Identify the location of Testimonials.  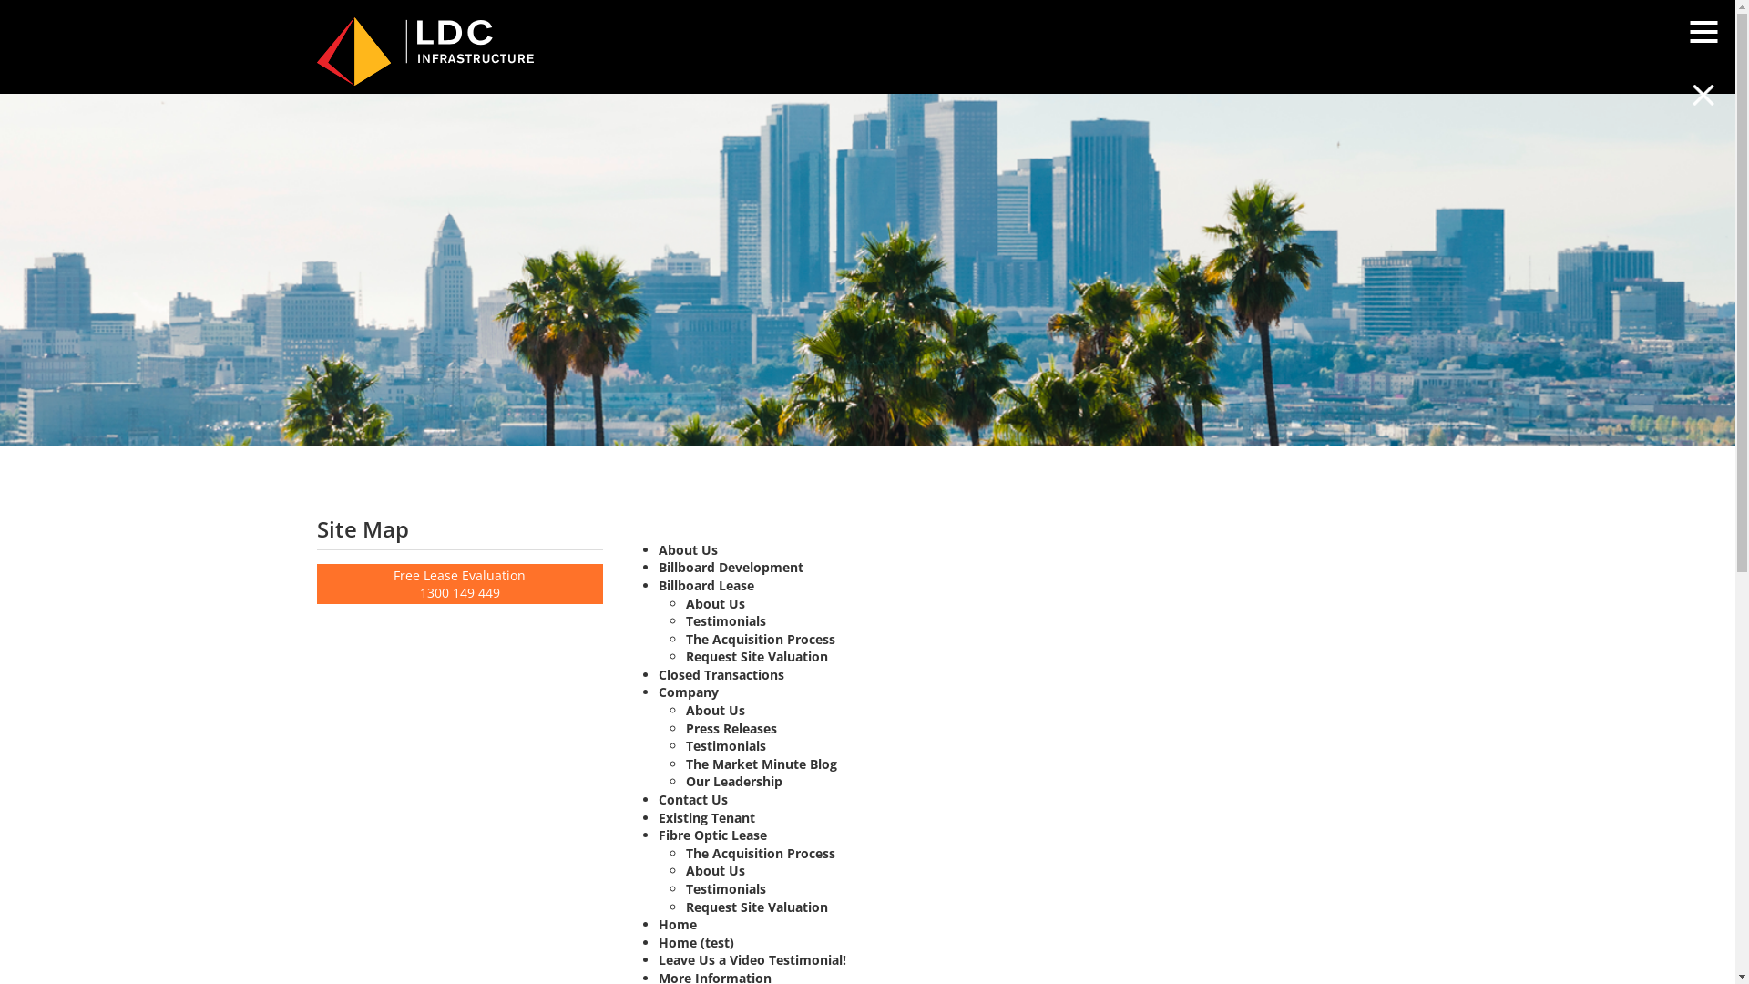
(726, 745).